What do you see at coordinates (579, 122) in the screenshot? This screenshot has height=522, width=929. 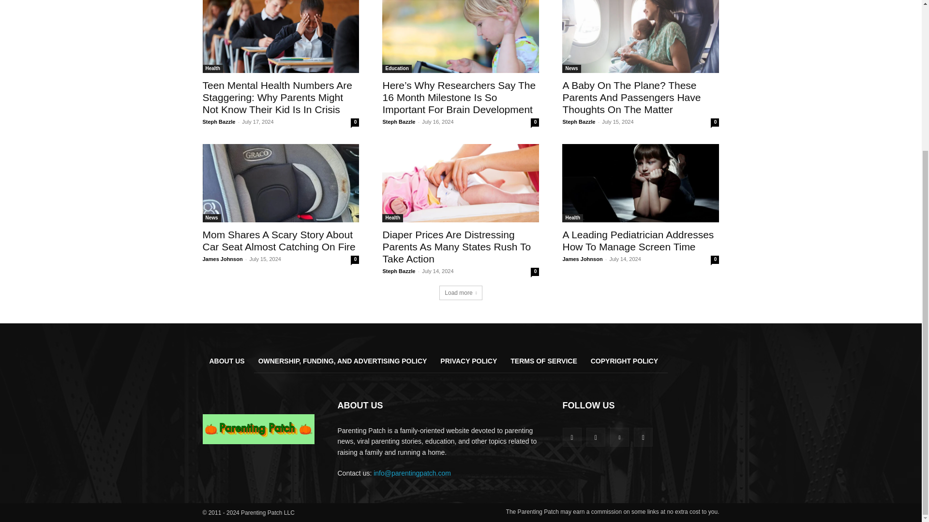 I see `Steph Bazzle` at bounding box center [579, 122].